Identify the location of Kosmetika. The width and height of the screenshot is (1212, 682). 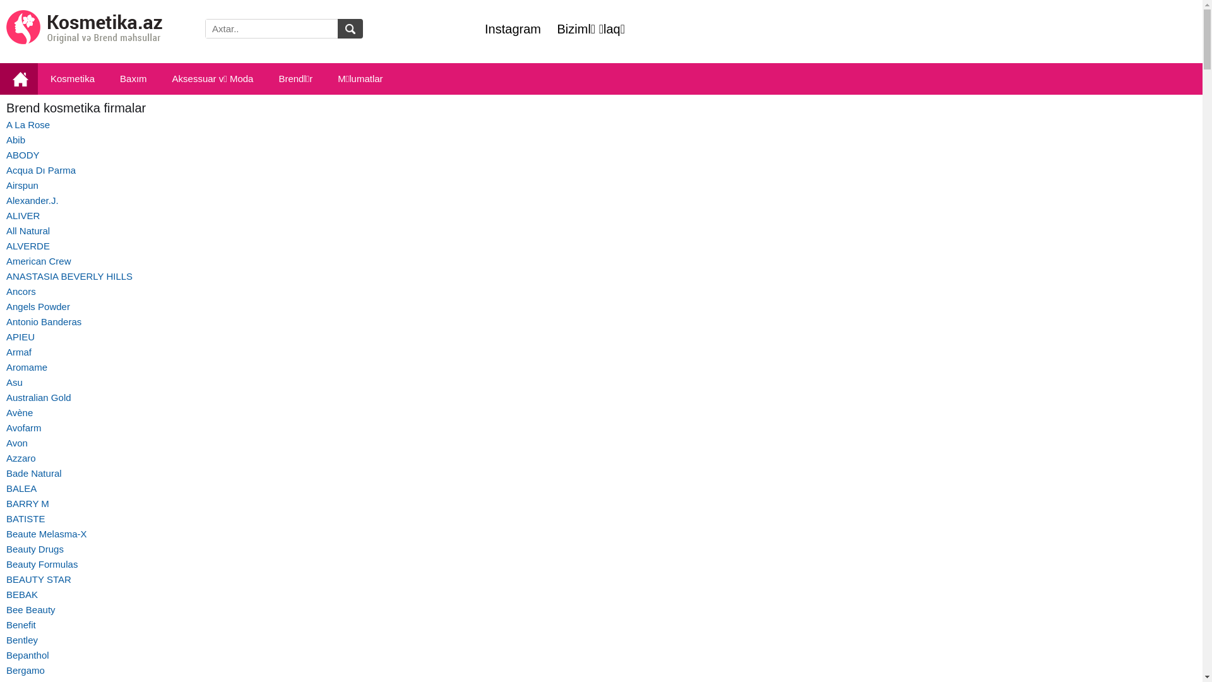
(73, 80).